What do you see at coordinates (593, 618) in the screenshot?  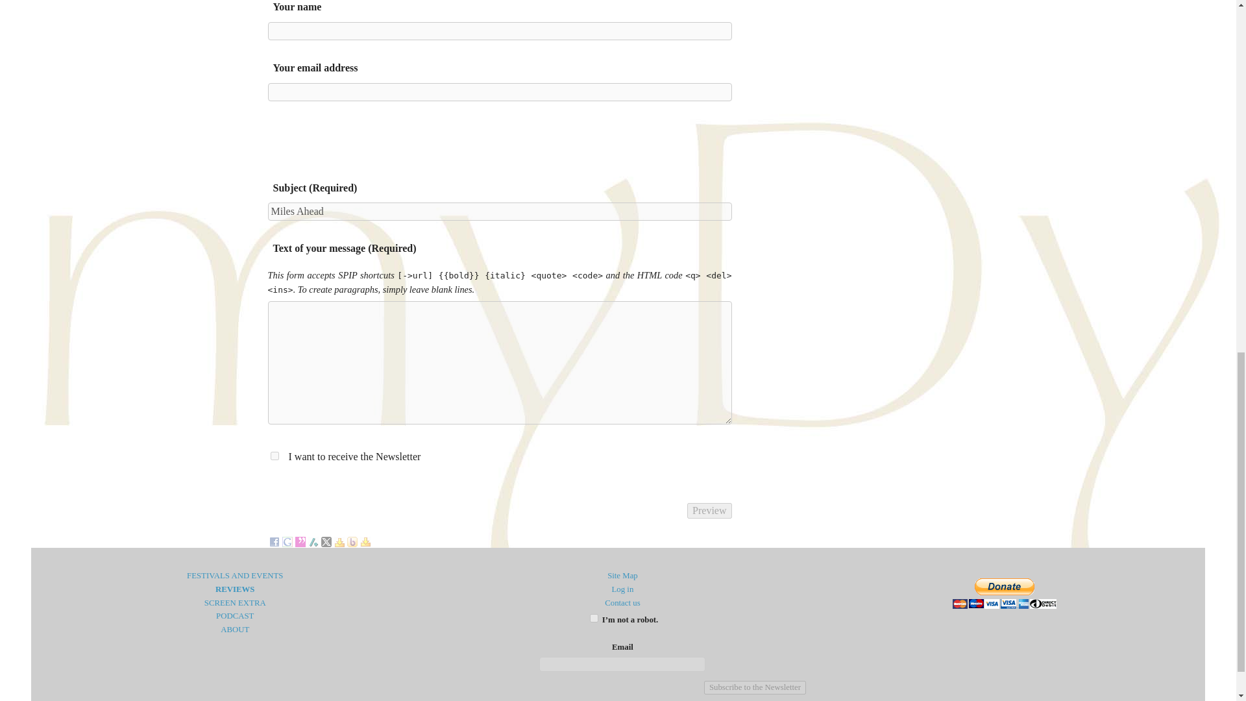 I see `1` at bounding box center [593, 618].